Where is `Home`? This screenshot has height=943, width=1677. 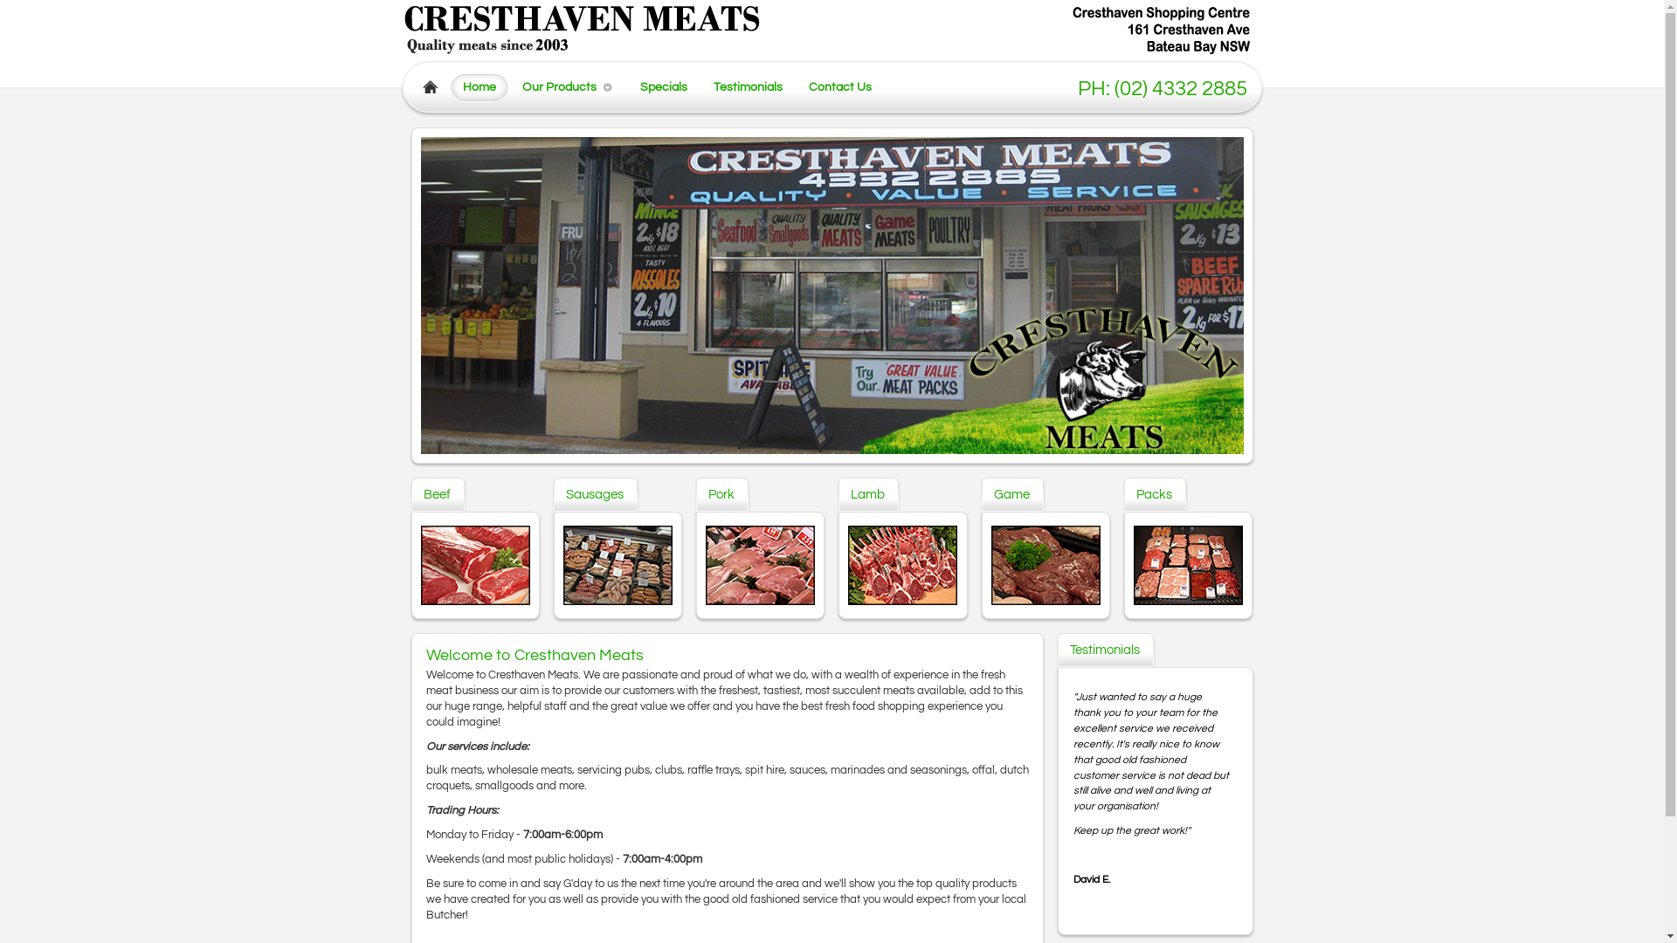
Home is located at coordinates (480, 87).